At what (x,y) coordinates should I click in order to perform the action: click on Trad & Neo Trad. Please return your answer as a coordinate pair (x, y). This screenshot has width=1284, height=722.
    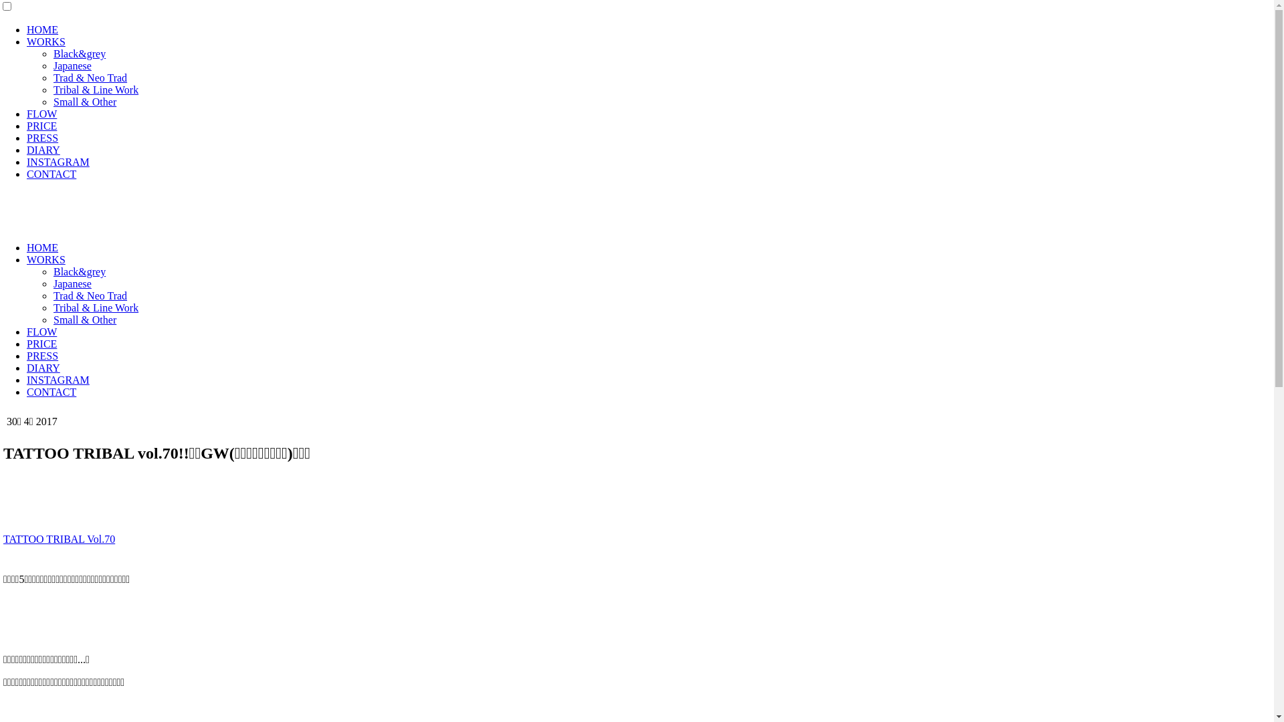
    Looking at the image, I should click on (90, 78).